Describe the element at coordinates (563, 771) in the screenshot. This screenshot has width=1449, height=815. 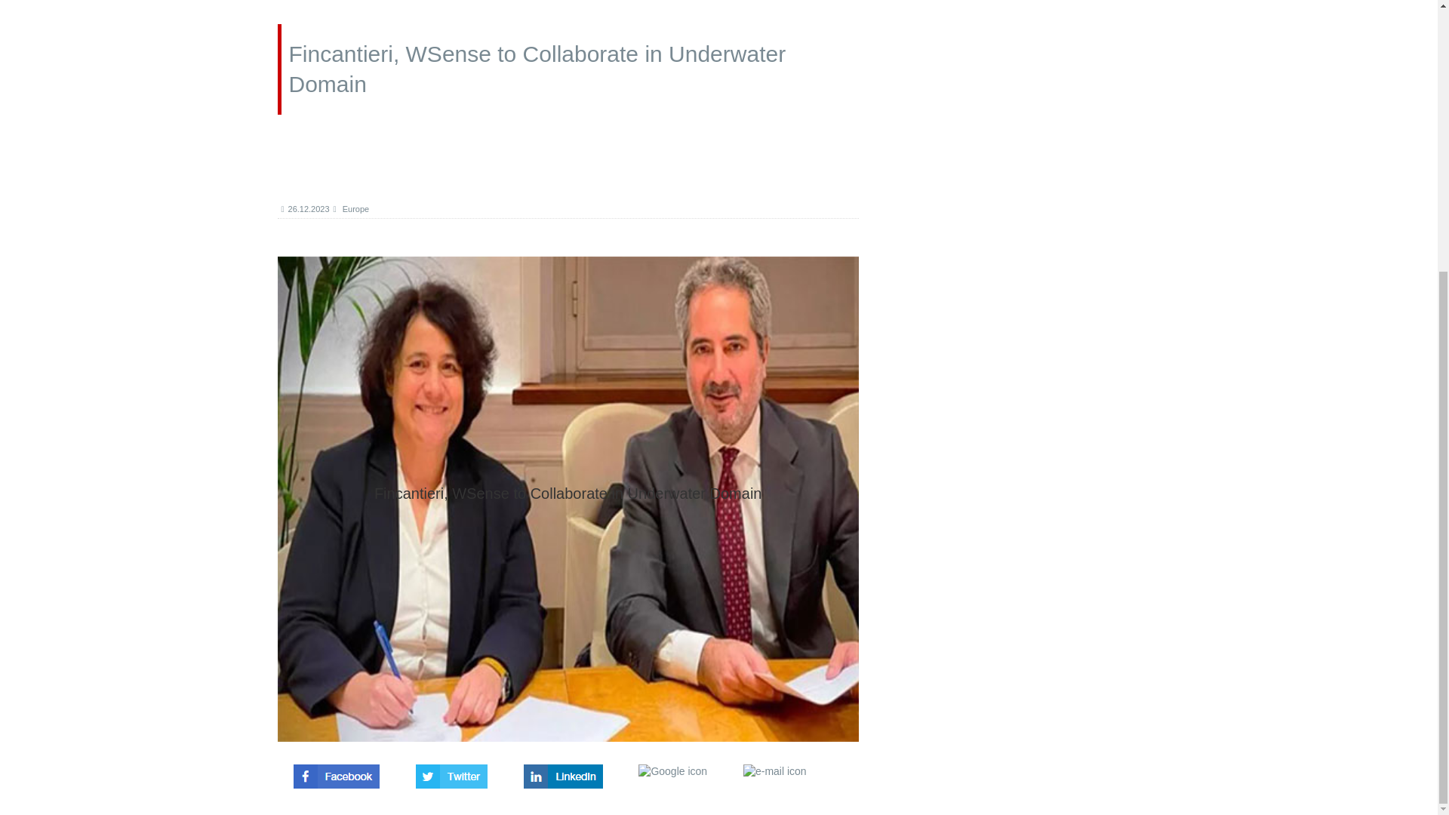
I see `Share on LinkedIn` at that location.